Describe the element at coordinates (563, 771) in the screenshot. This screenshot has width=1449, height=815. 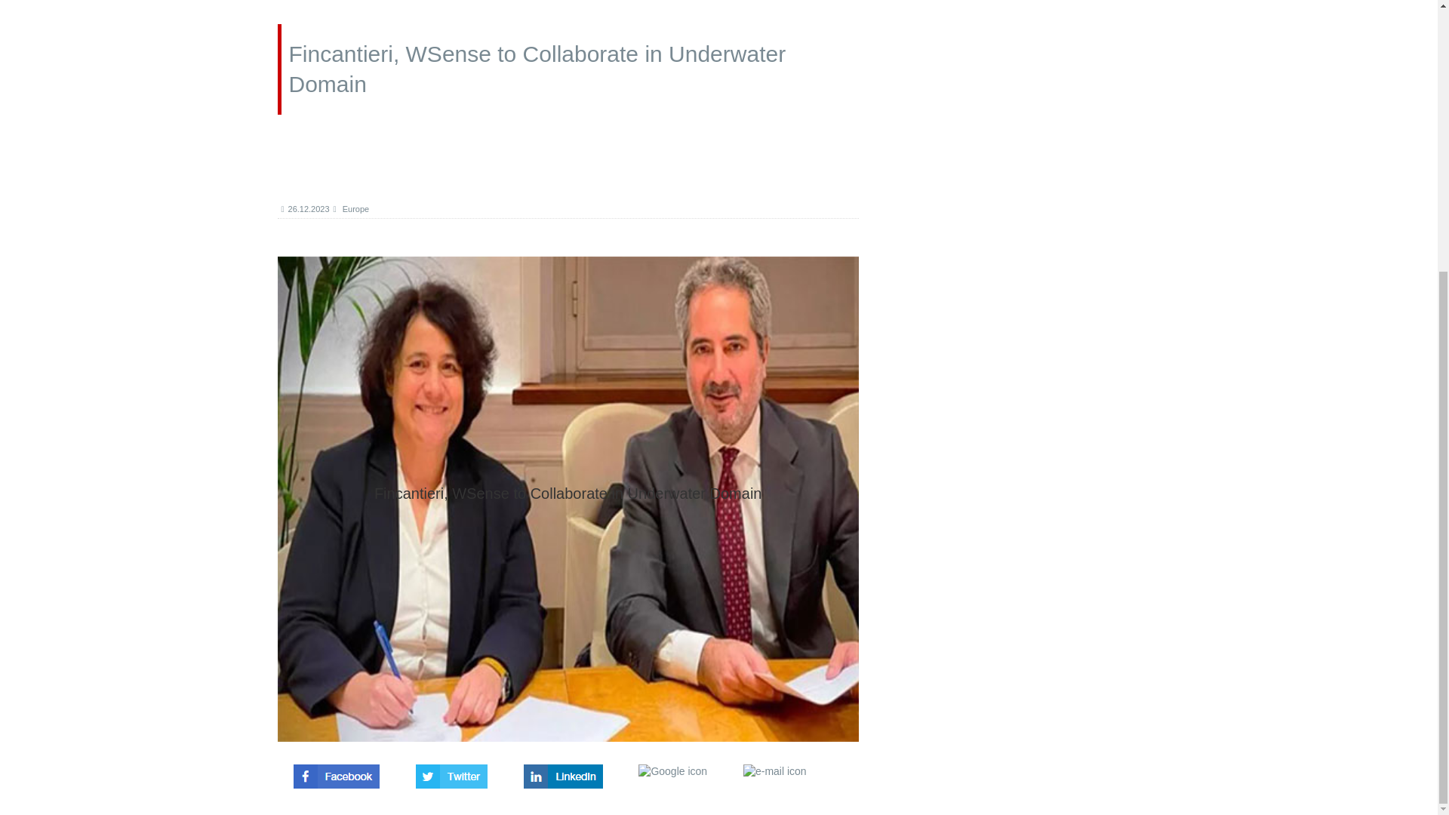
I see `Share on LinkedIn` at that location.